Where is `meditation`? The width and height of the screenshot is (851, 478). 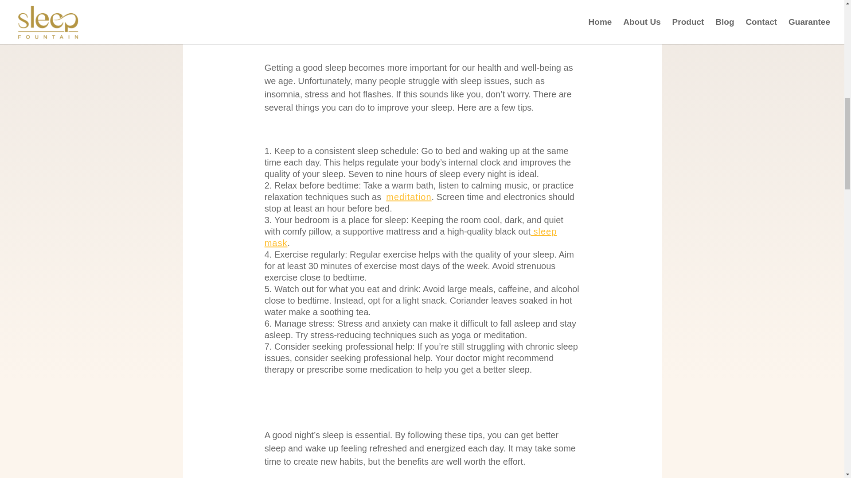
meditation is located at coordinates (409, 197).